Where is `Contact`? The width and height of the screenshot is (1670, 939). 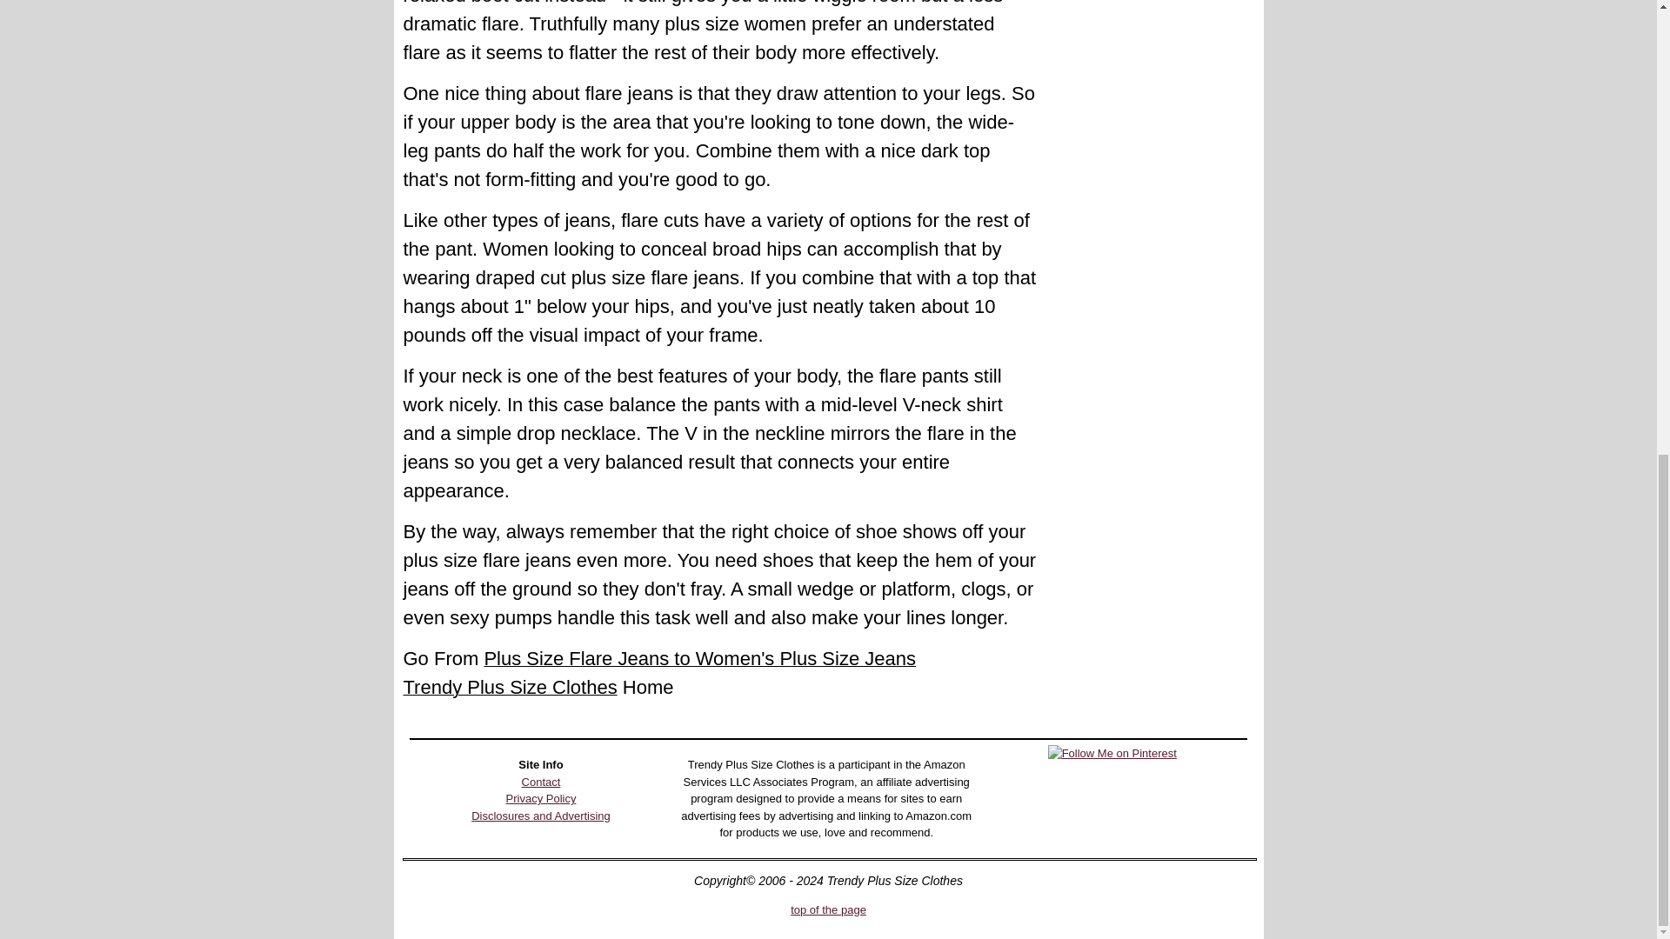
Contact is located at coordinates (541, 782).